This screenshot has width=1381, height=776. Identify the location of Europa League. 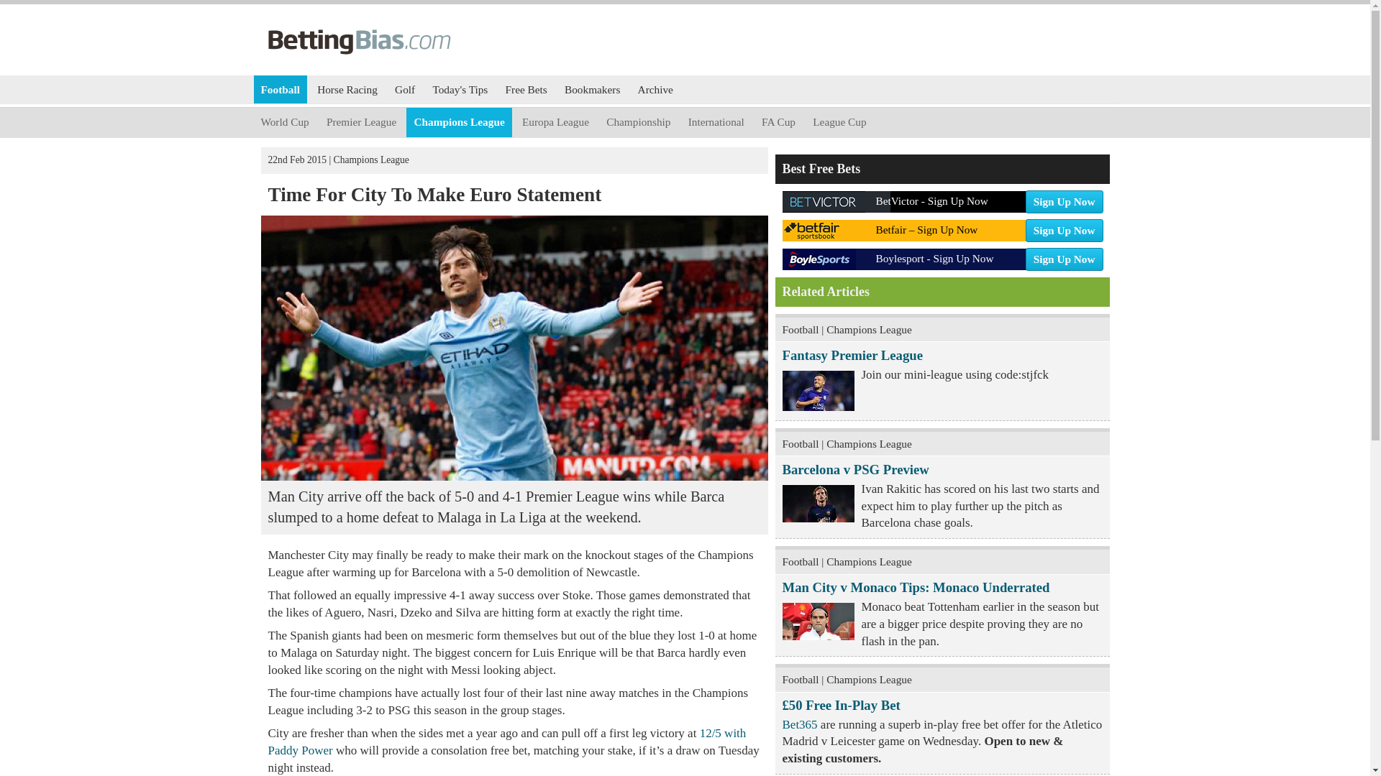
(279, 89).